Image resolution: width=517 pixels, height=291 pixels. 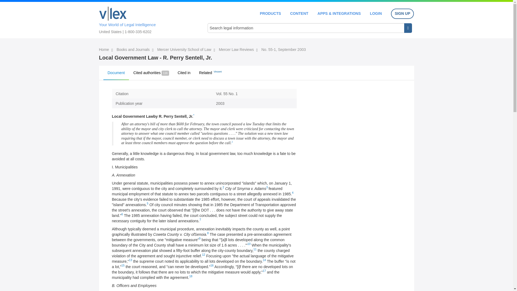 I want to click on PRODUCTS, so click(x=270, y=13).